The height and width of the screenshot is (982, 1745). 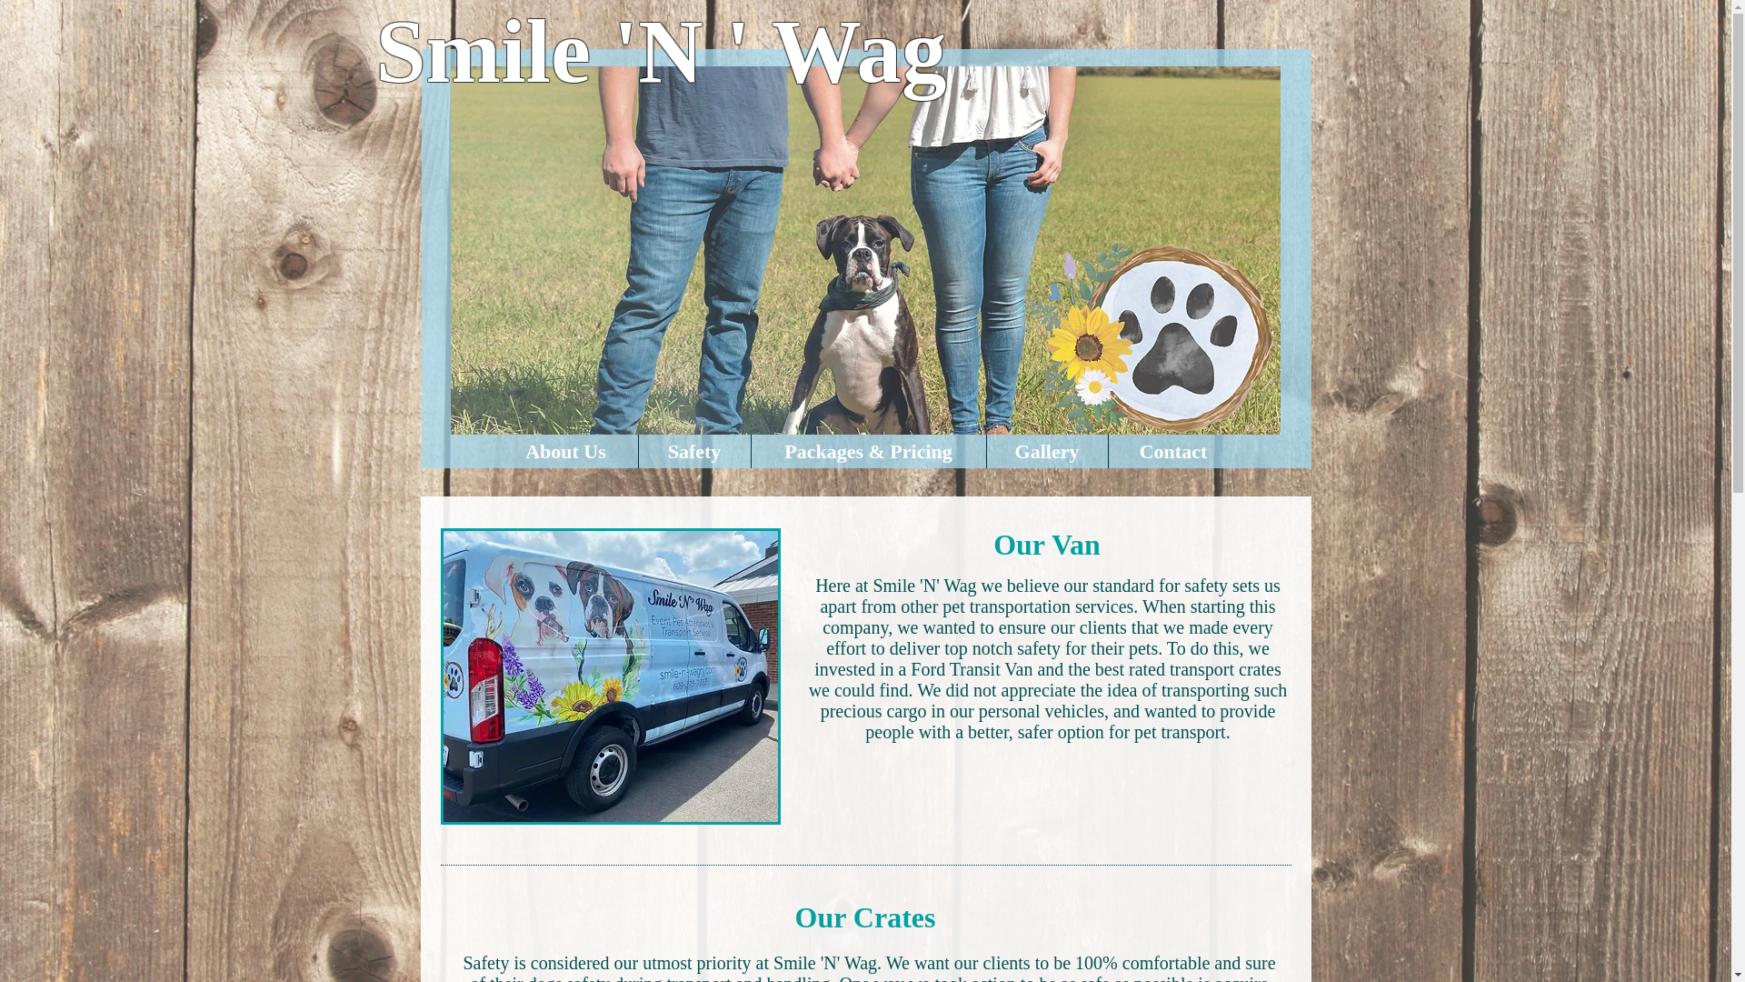 I want to click on Gallery, so click(x=1047, y=451).